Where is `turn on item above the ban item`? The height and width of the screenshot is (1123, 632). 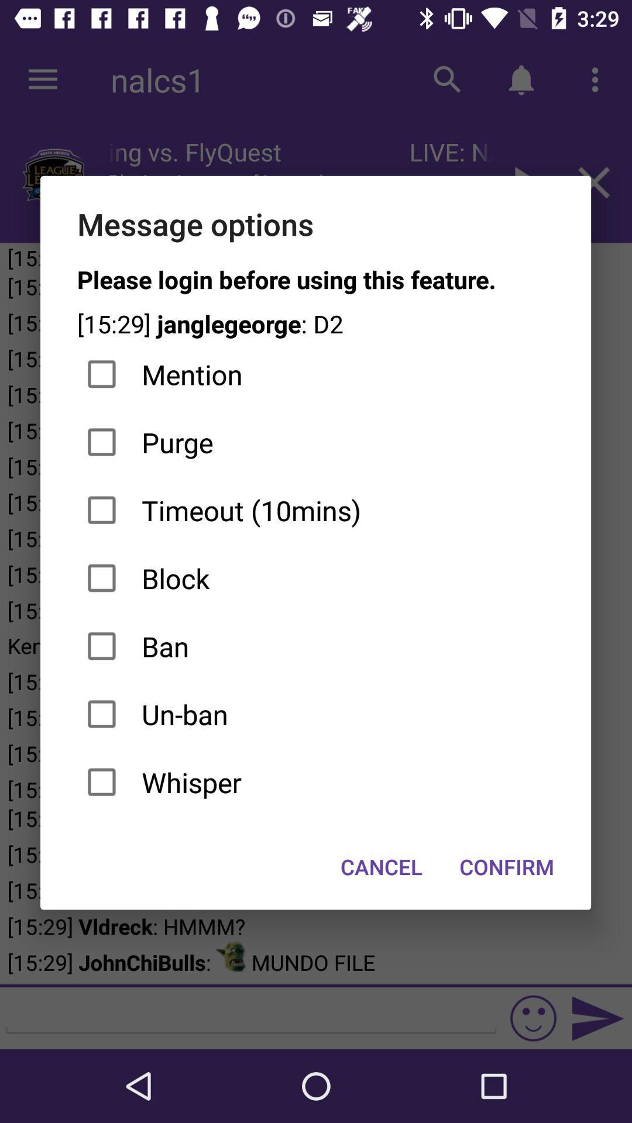
turn on item above the ban item is located at coordinates (316, 578).